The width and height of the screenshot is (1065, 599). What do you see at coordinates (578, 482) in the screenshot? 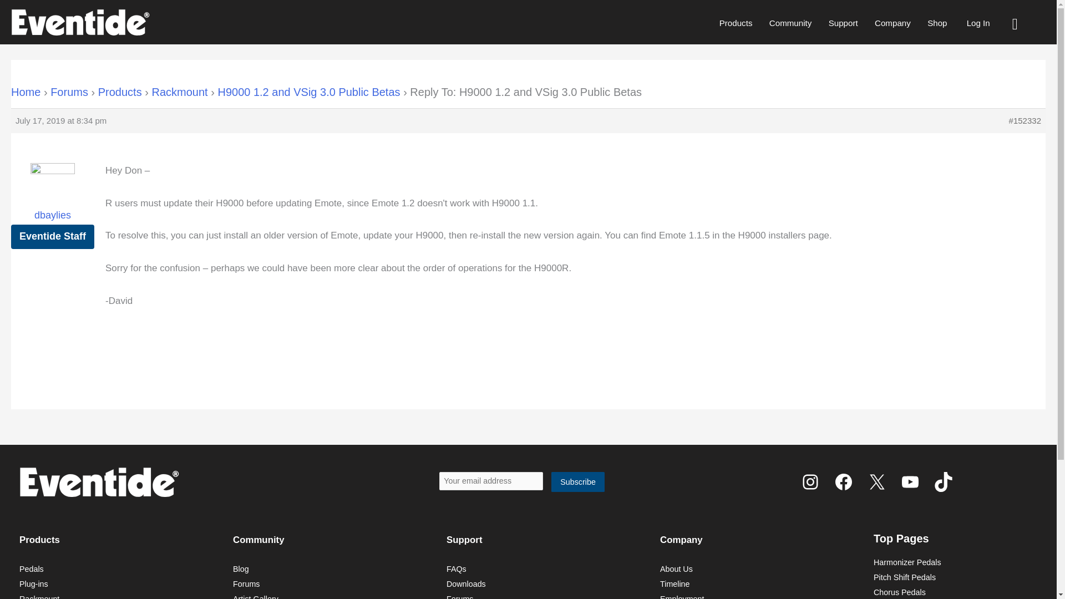
I see `Subscribe` at bounding box center [578, 482].